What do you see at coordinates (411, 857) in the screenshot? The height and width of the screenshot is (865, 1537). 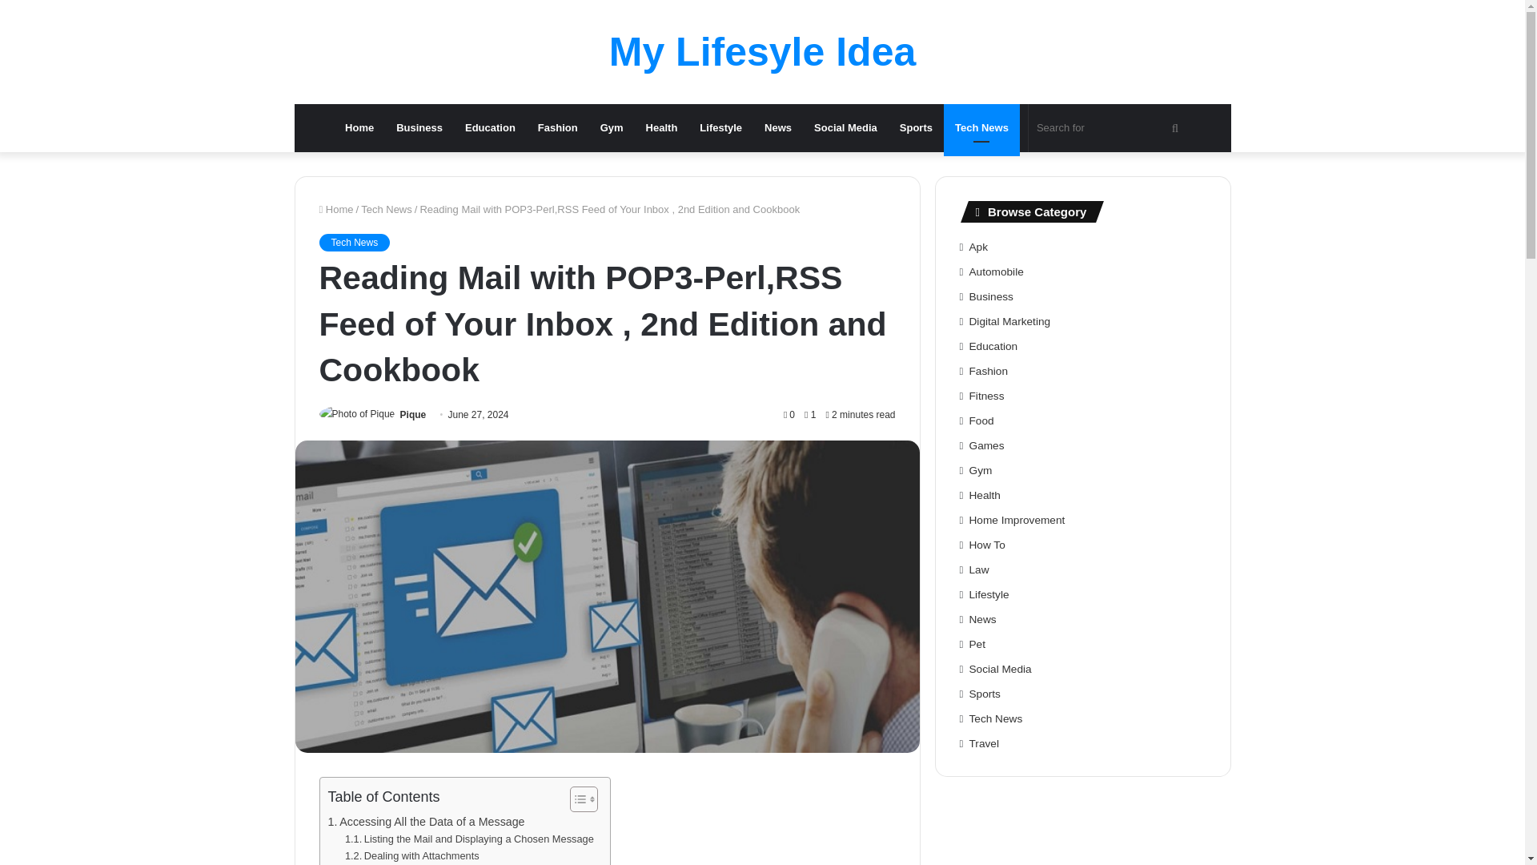 I see `Dealing with Attachments` at bounding box center [411, 857].